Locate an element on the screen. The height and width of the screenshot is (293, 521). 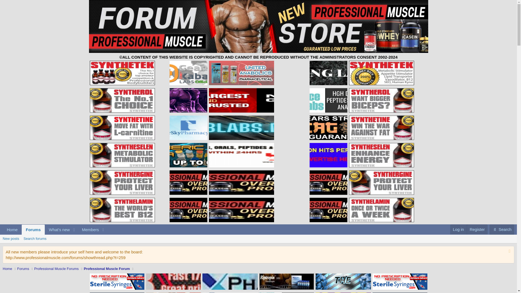
Professional Muscle Store is located at coordinates (122, 155).